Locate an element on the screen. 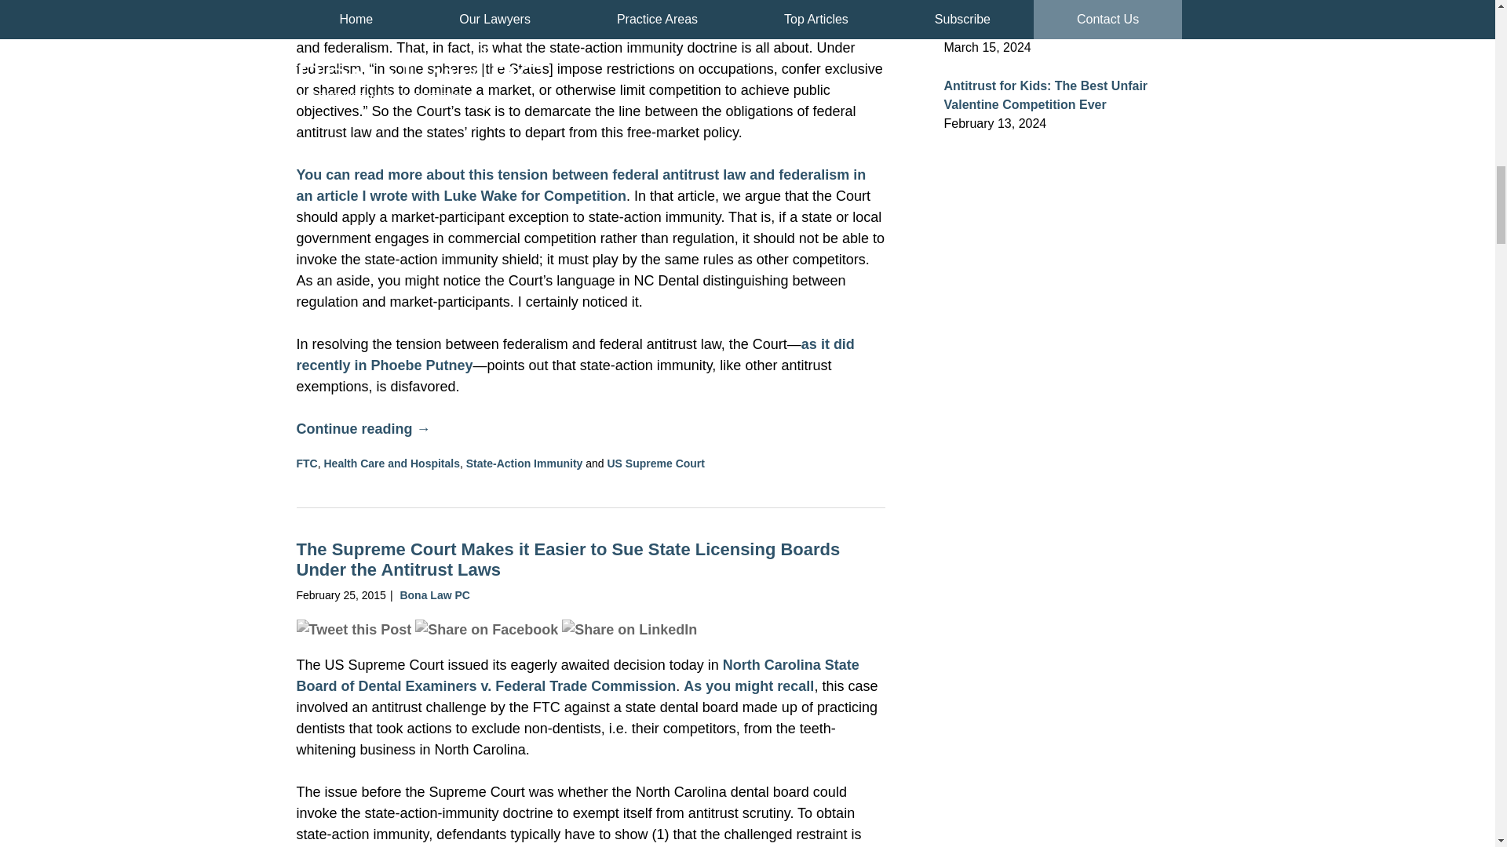 The height and width of the screenshot is (847, 1507). View all posts in US Supreme Court is located at coordinates (656, 463).